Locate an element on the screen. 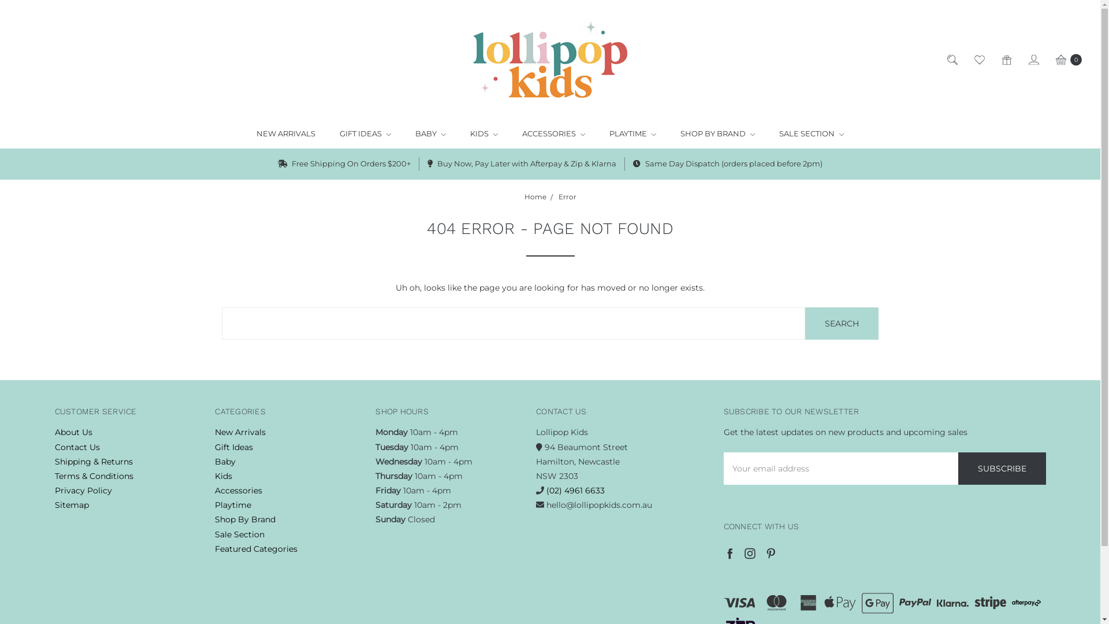 The image size is (1109, 624). Privacy Policy is located at coordinates (83, 491).